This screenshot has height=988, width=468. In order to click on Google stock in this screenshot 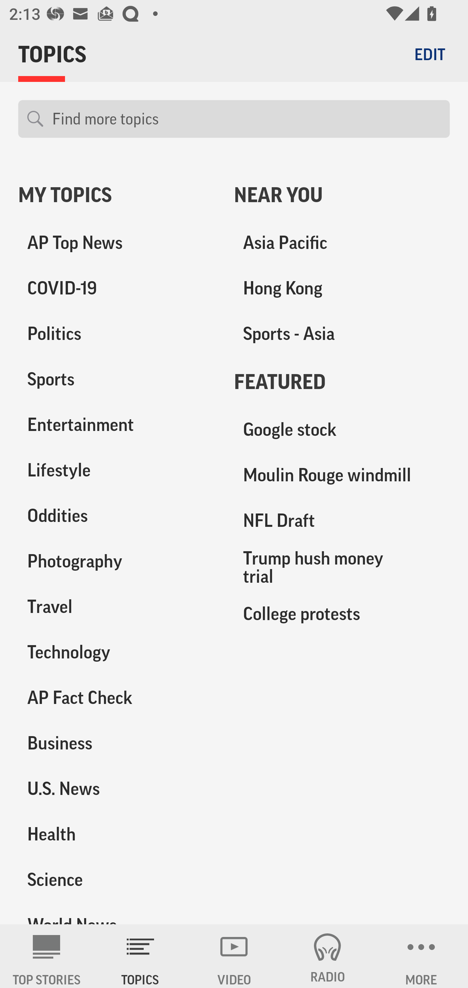, I will do `click(342, 430)`.